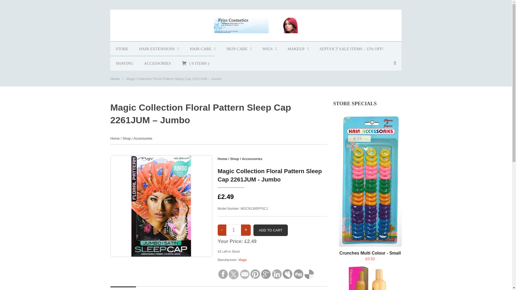 The image size is (516, 290). Describe the element at coordinates (223, 159) in the screenshot. I see `Home` at that location.